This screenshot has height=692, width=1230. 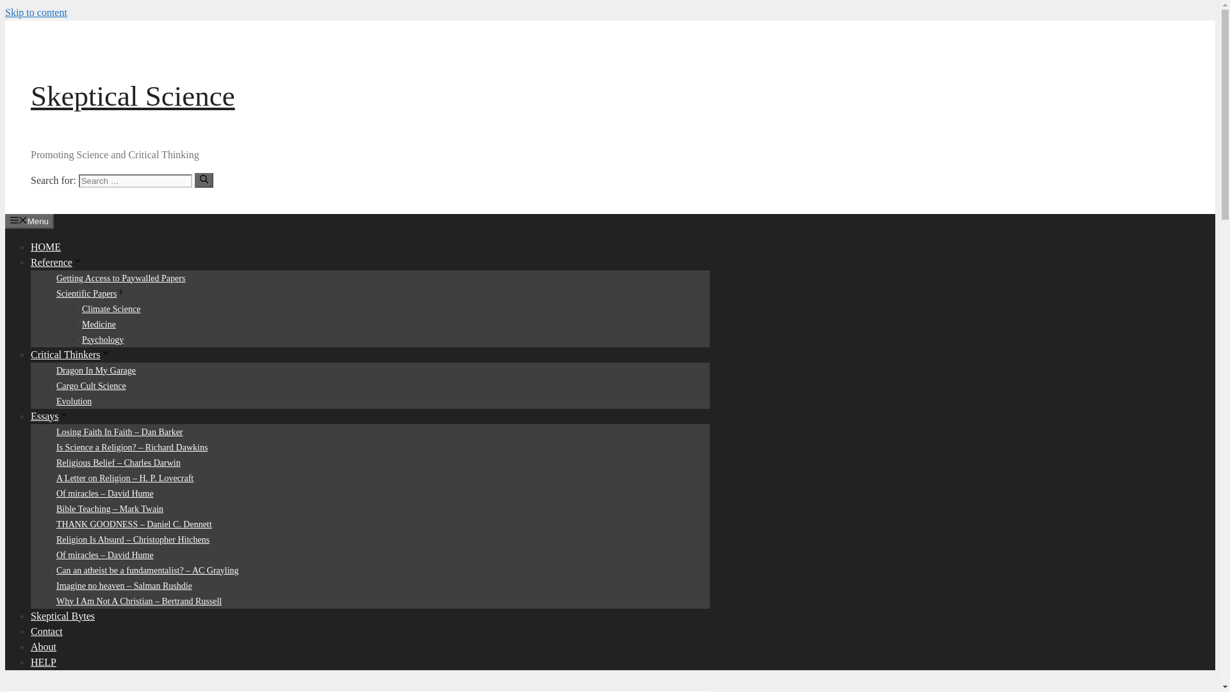 I want to click on HELP, so click(x=44, y=661).